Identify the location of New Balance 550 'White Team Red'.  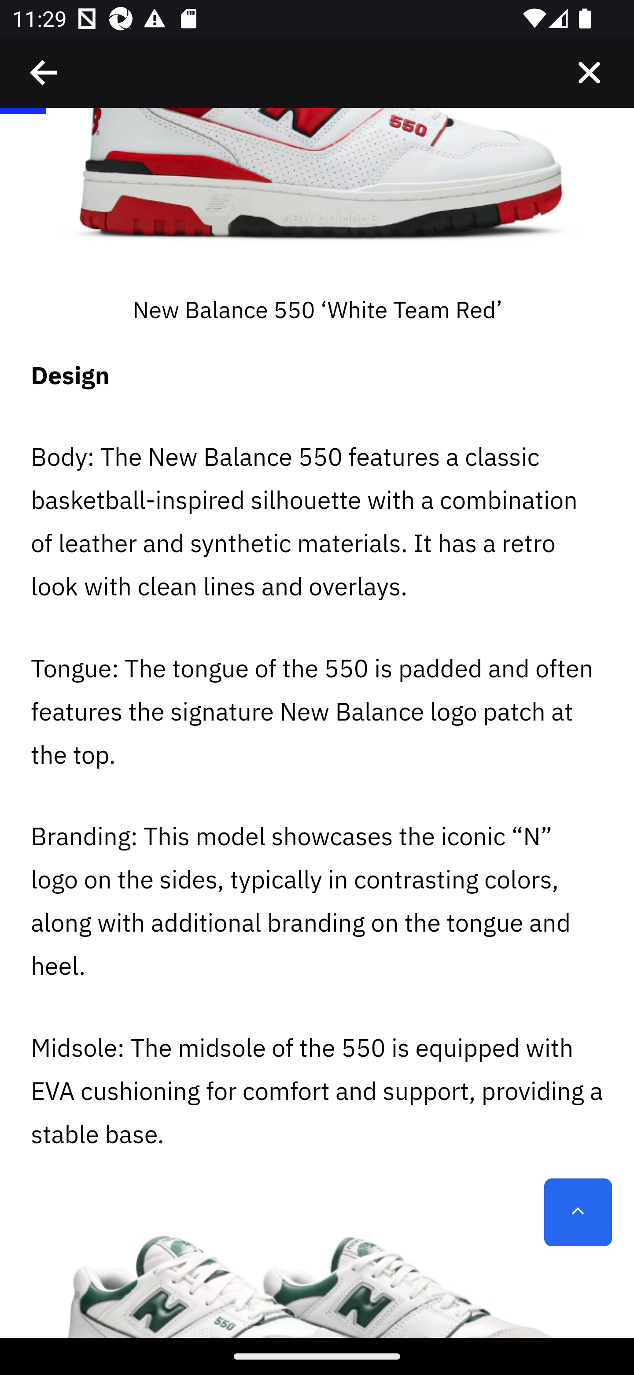
(317, 200).